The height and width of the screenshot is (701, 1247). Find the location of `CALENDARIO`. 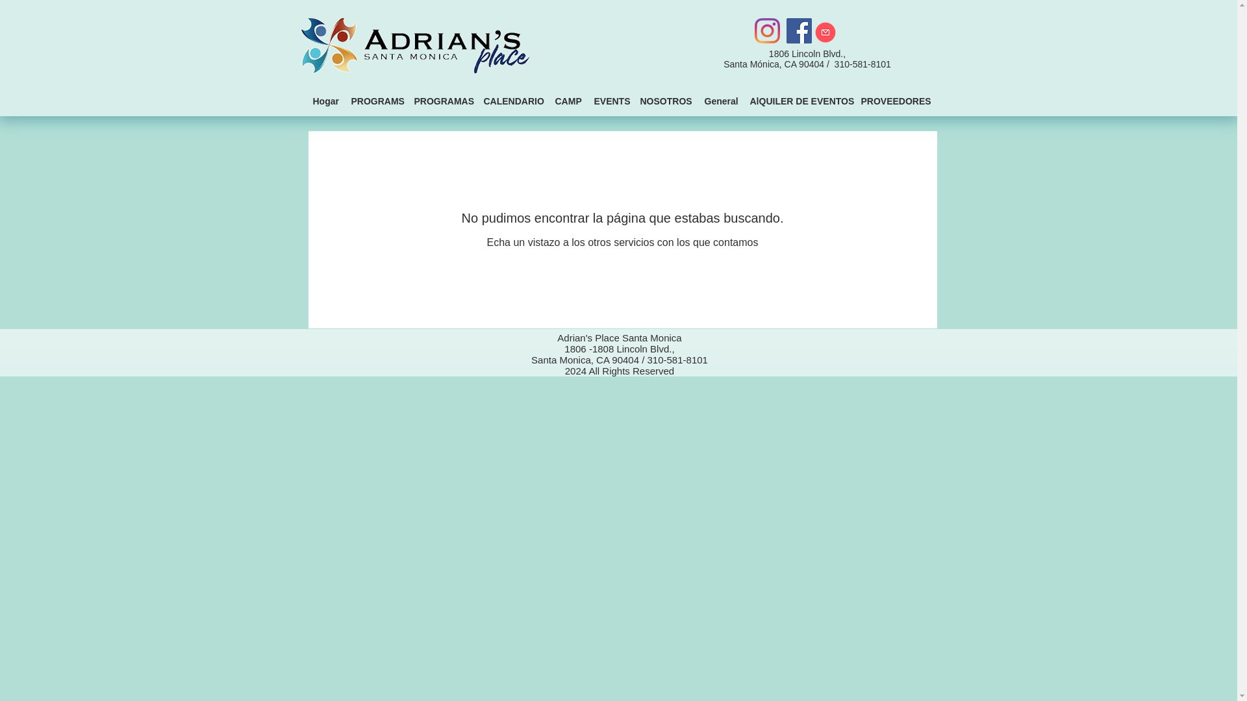

CALENDARIO is located at coordinates (512, 101).